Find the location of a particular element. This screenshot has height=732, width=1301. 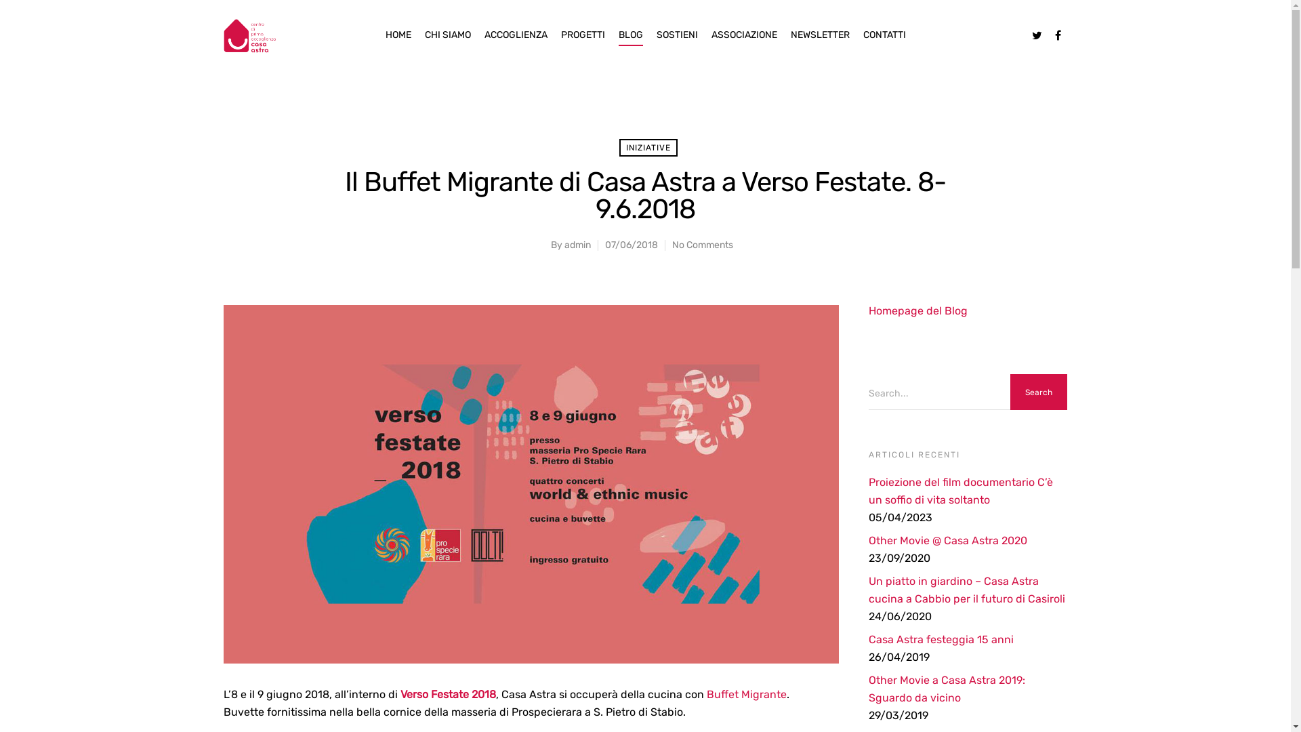

Homepage del Blog is located at coordinates (918, 310).